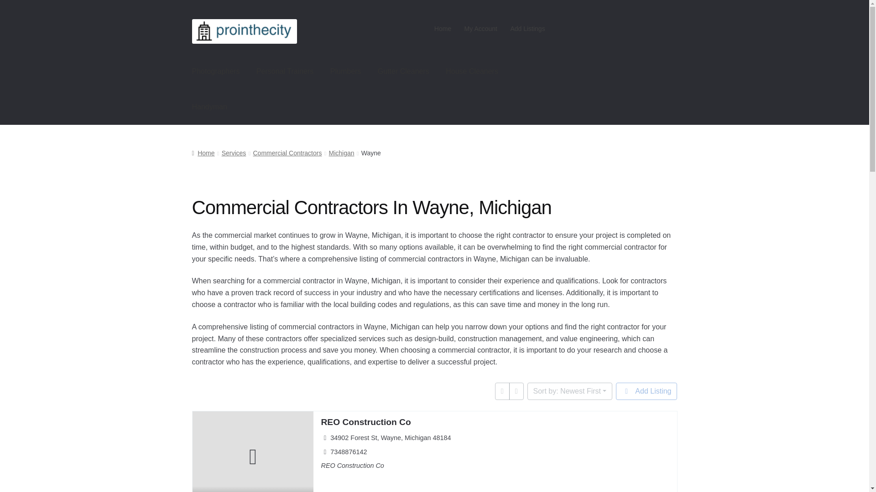 This screenshot has width=876, height=492. What do you see at coordinates (203, 153) in the screenshot?
I see `Home` at bounding box center [203, 153].